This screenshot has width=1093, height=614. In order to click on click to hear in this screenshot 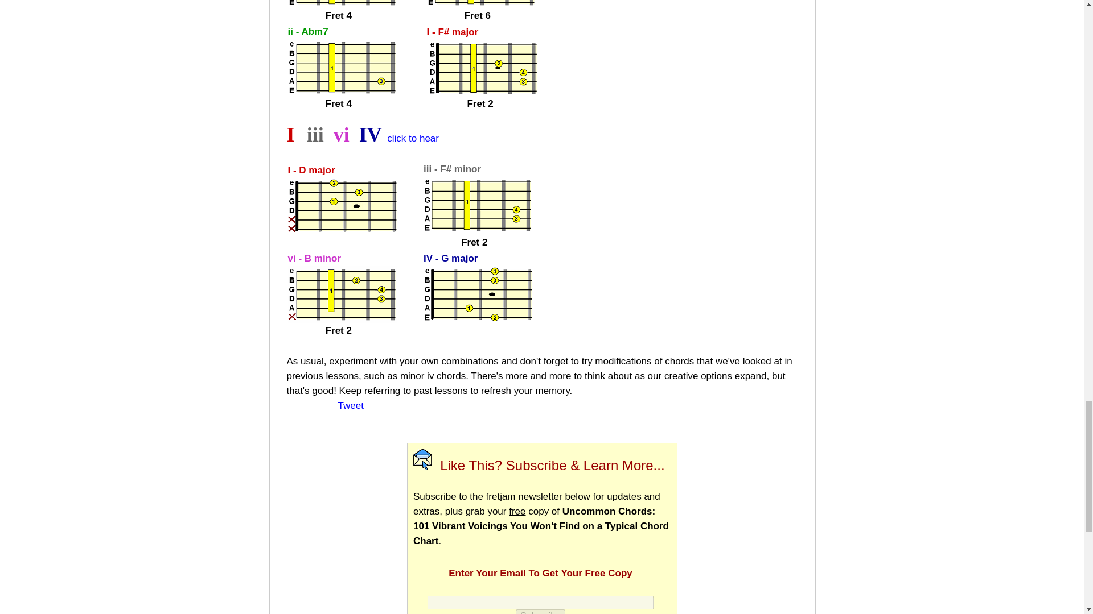, I will do `click(413, 138)`.